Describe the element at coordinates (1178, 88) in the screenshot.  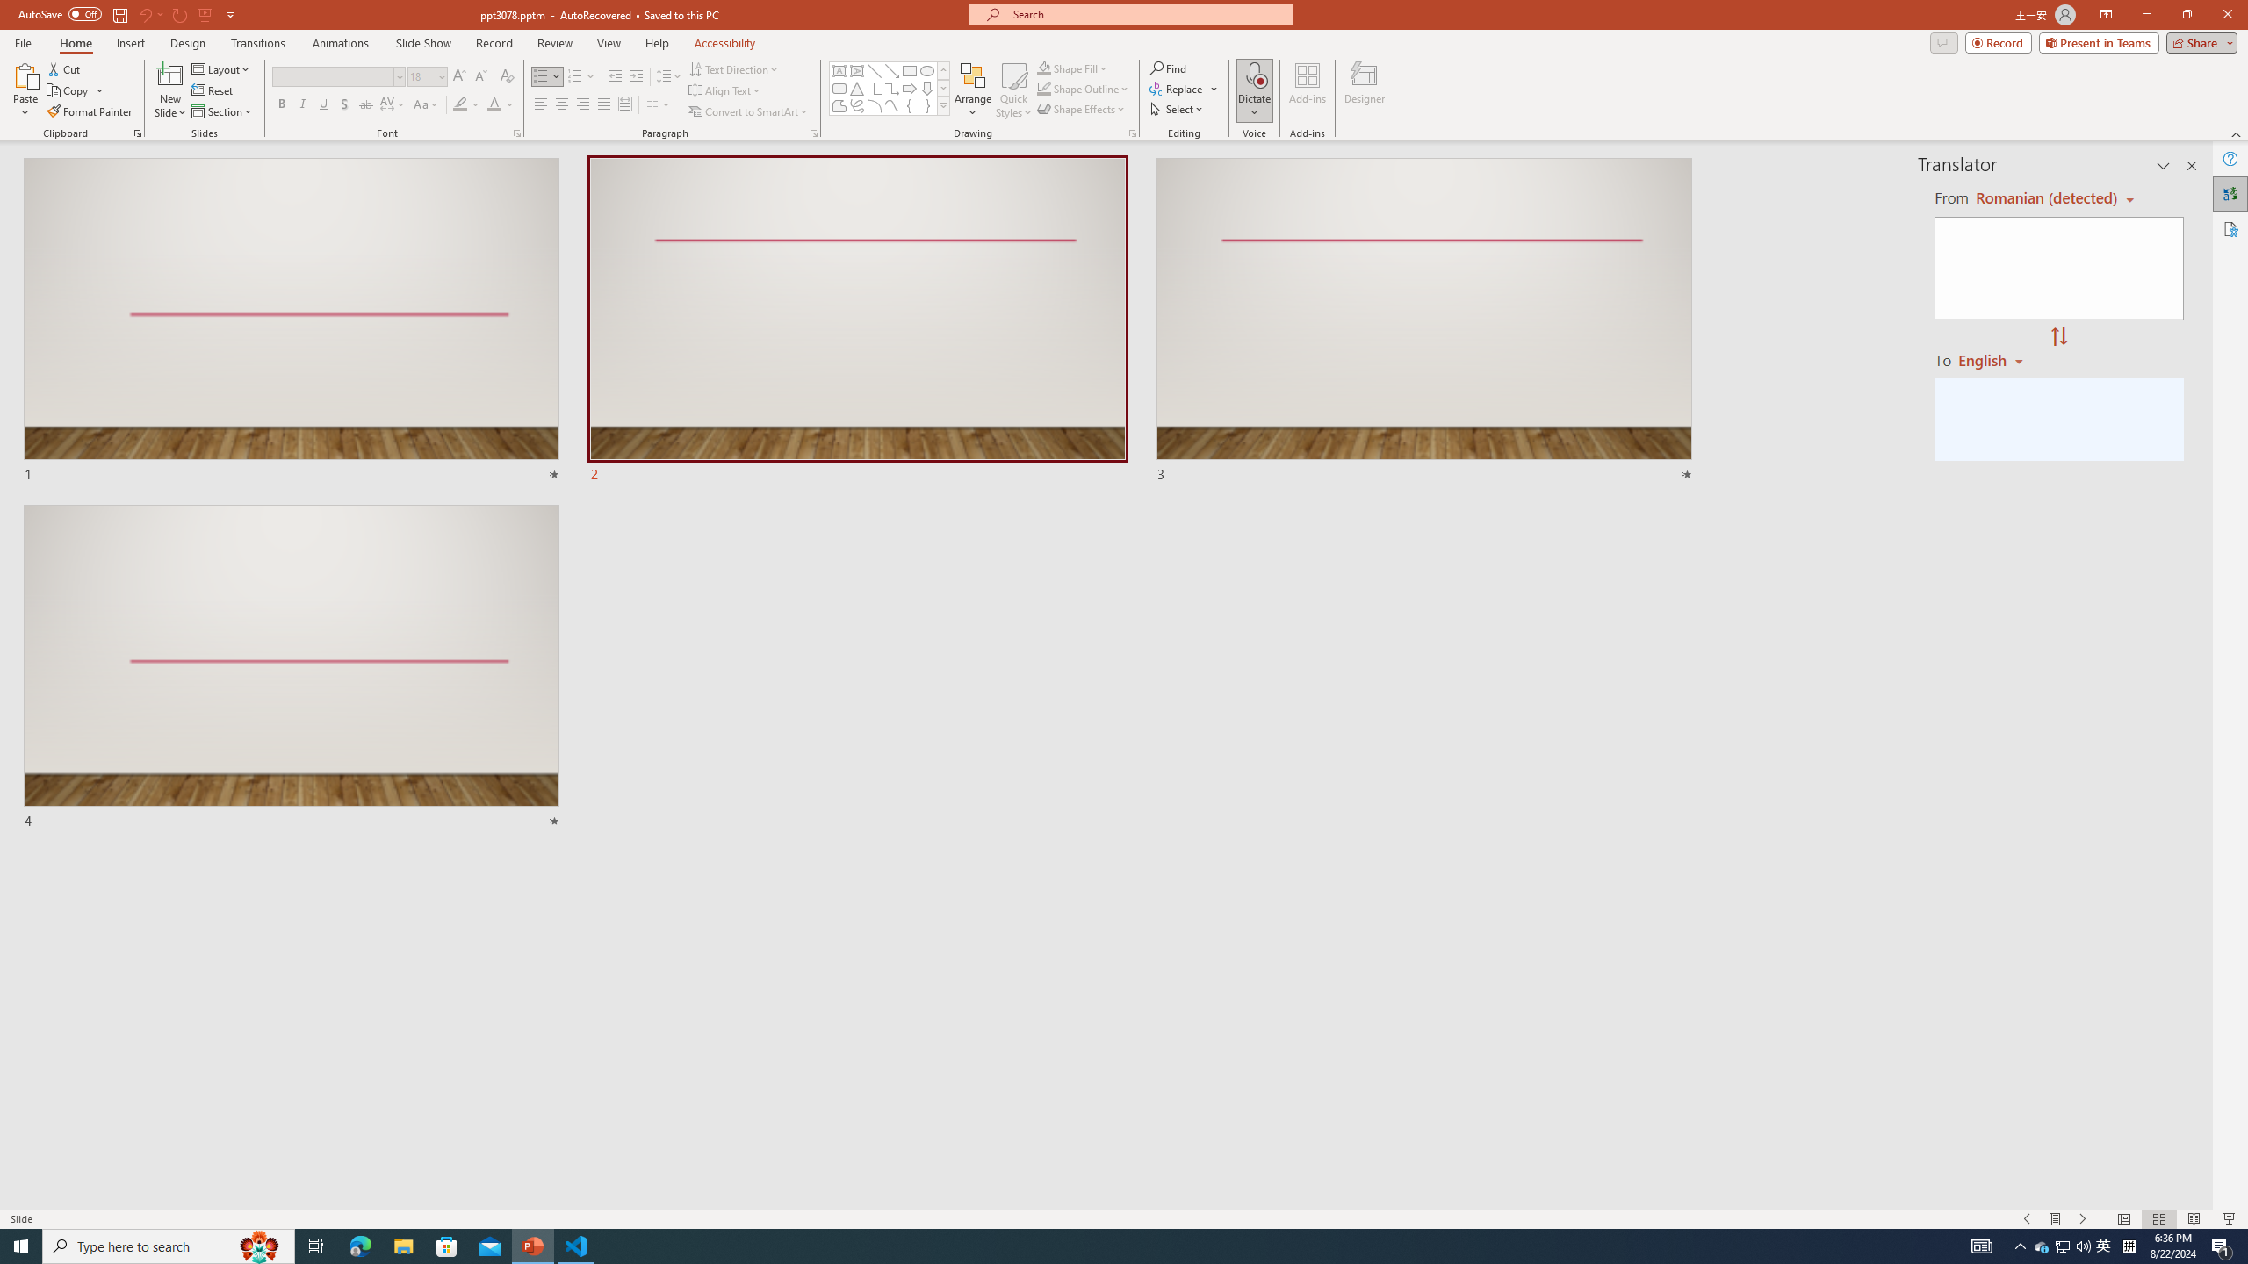
I see `Replace...` at that location.